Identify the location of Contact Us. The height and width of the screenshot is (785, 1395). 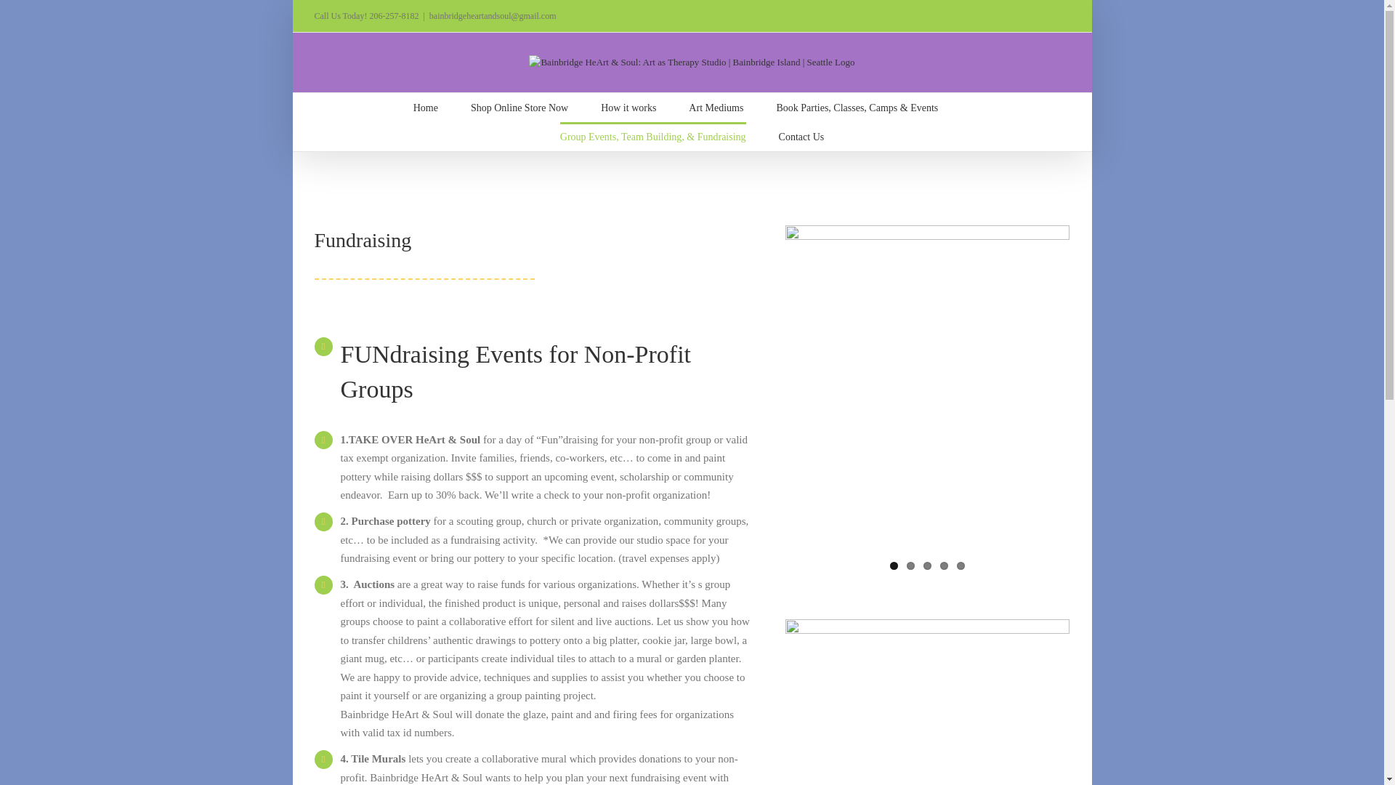
(801, 137).